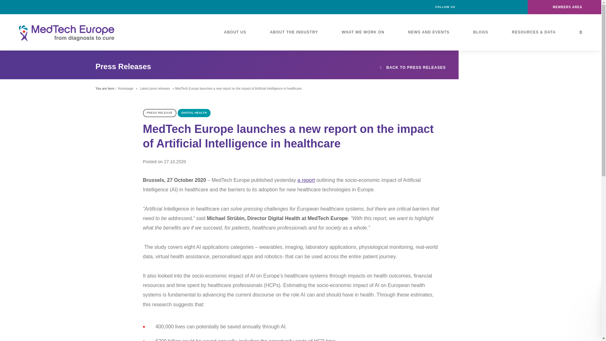 The height and width of the screenshot is (341, 606). Describe the element at coordinates (365, 32) in the screenshot. I see `WHAT WE WORK ON` at that location.